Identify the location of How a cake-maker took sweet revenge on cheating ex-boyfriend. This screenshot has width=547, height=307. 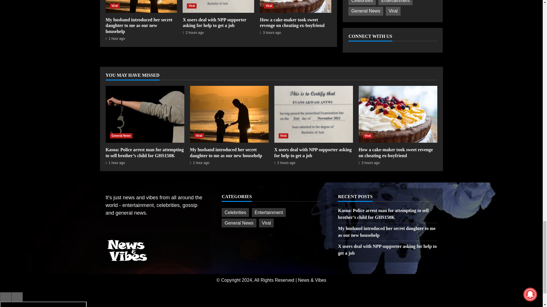
(292, 23).